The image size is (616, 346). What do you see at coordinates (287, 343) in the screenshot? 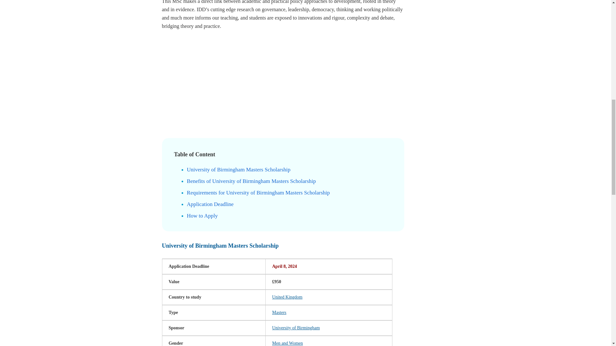
I see `Men and Women` at bounding box center [287, 343].